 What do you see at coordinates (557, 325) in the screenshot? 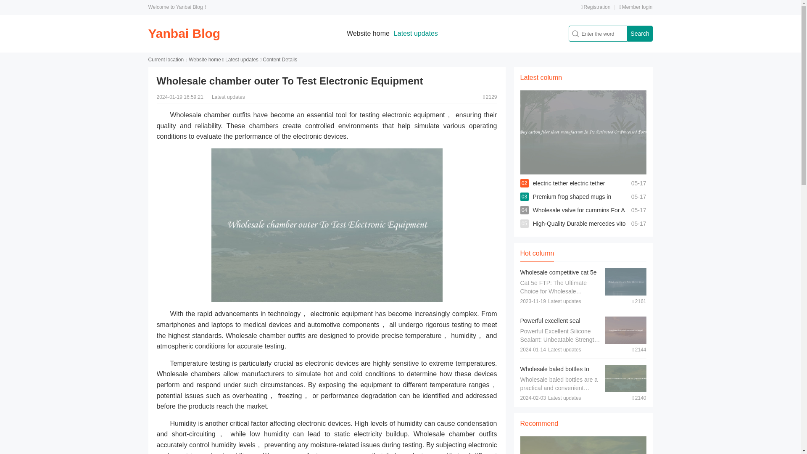
I see `Powerful excellent seal silicone sealant For Strength` at bounding box center [557, 325].